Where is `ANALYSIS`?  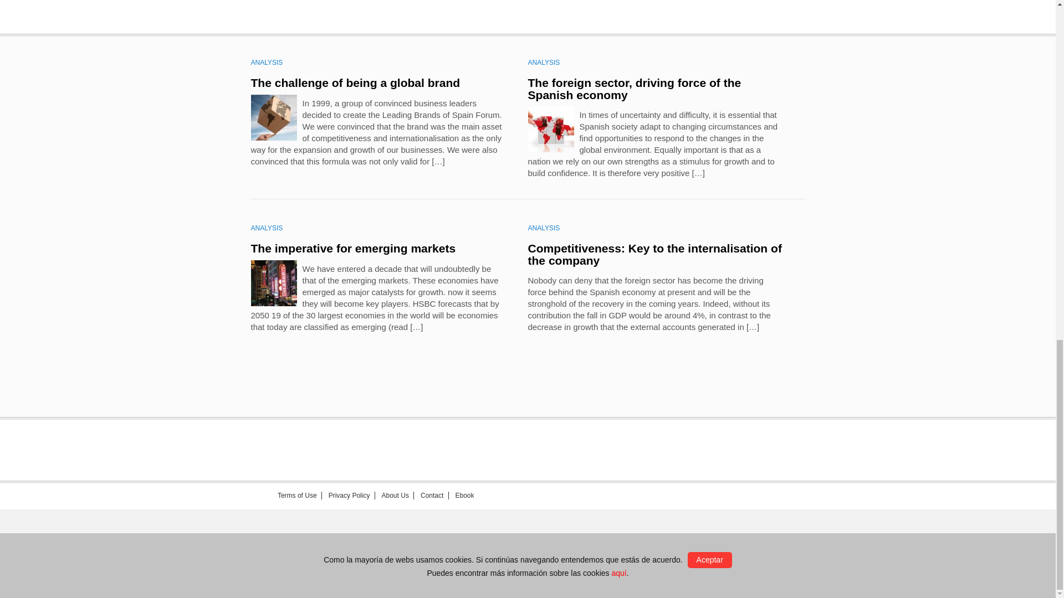 ANALYSIS is located at coordinates (543, 62).